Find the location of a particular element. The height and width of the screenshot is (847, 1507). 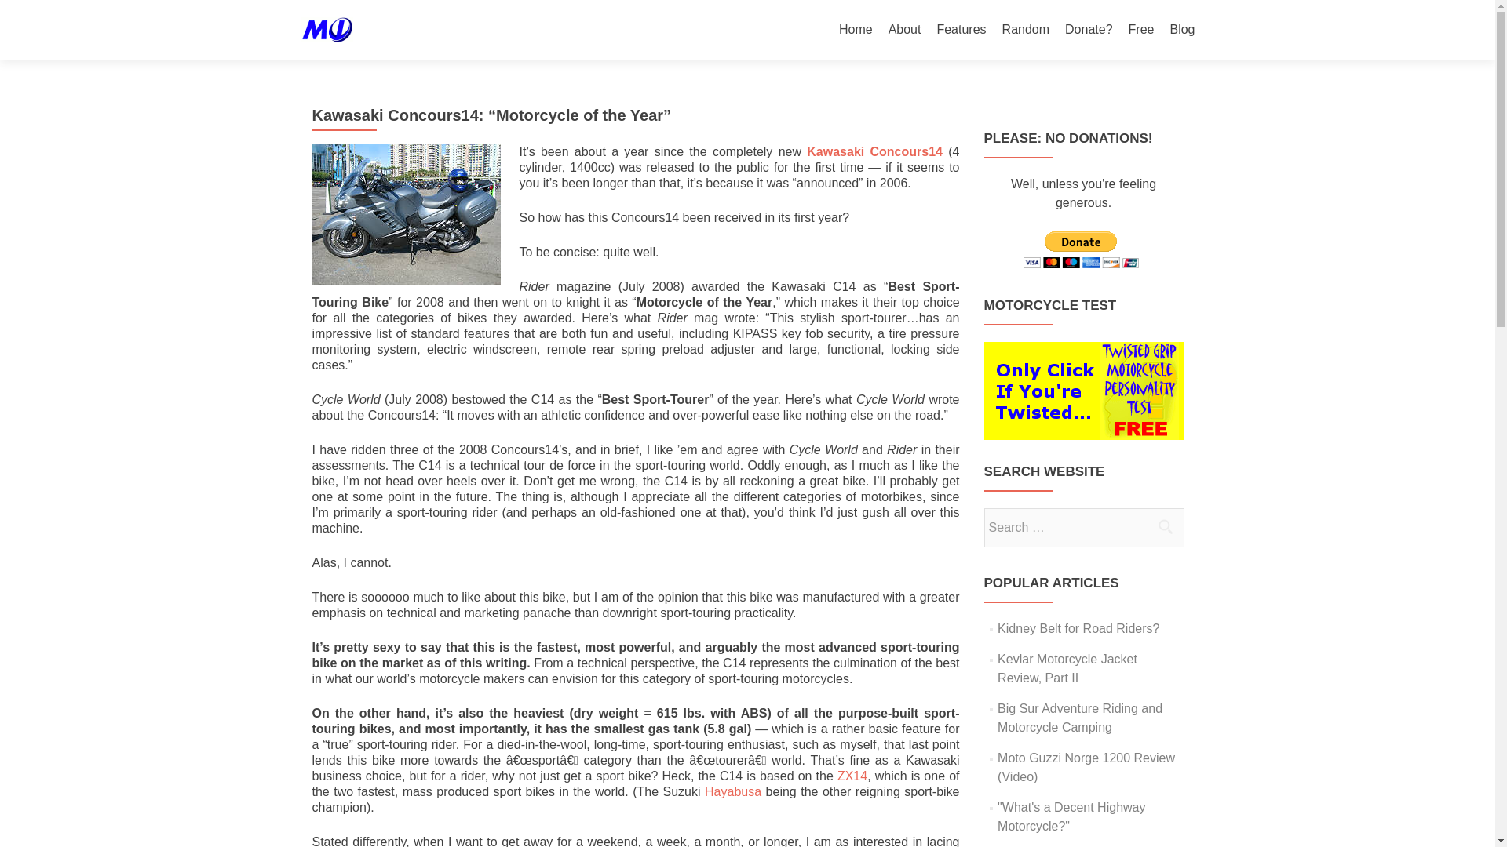

Kawasaki Concours14 is located at coordinates (874, 151).